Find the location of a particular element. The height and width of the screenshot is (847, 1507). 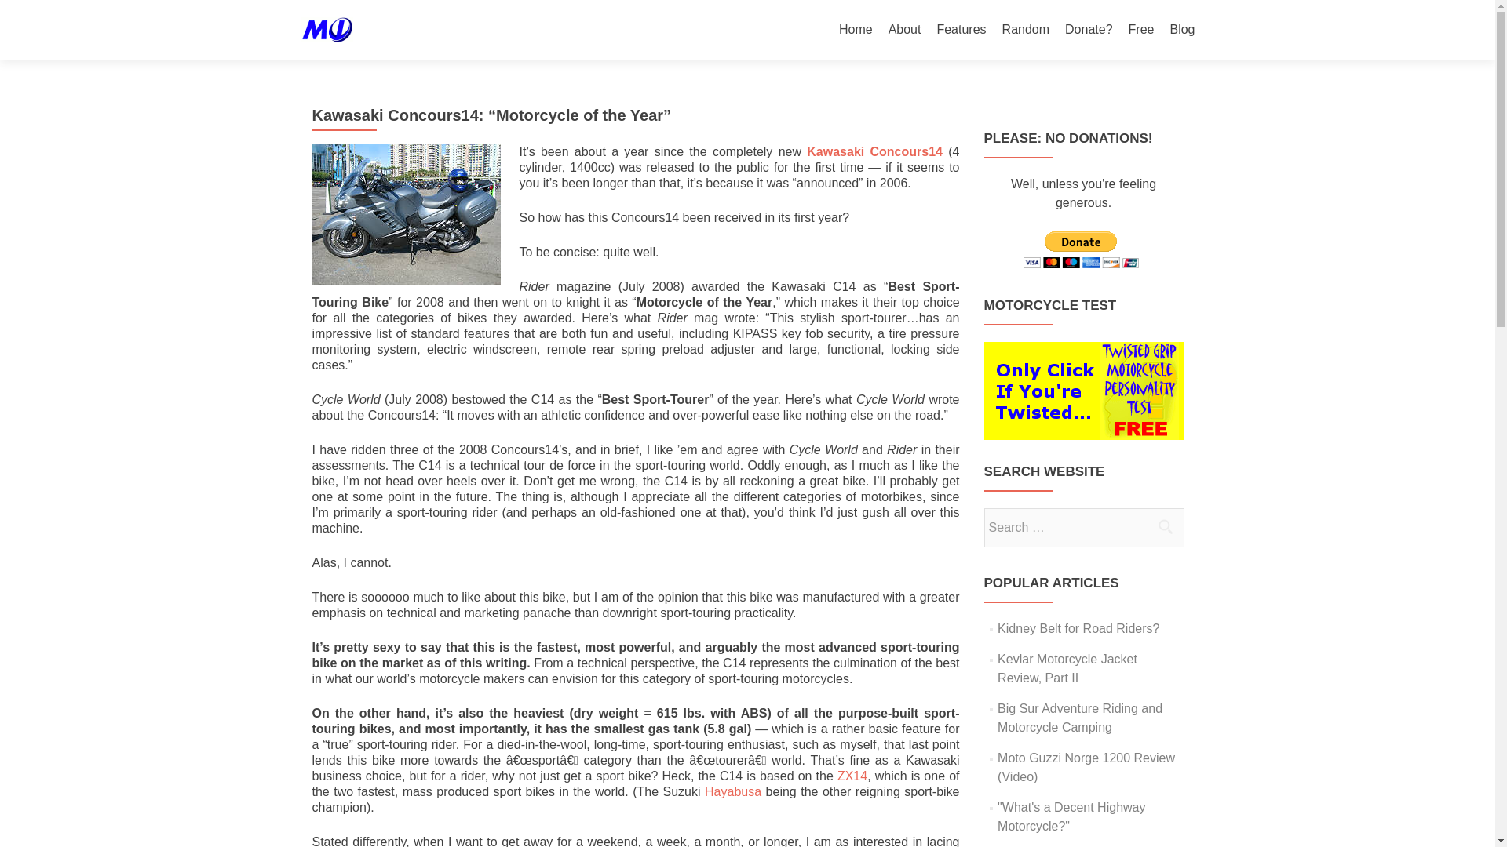

Kawasaki Concours14 is located at coordinates (874, 151).